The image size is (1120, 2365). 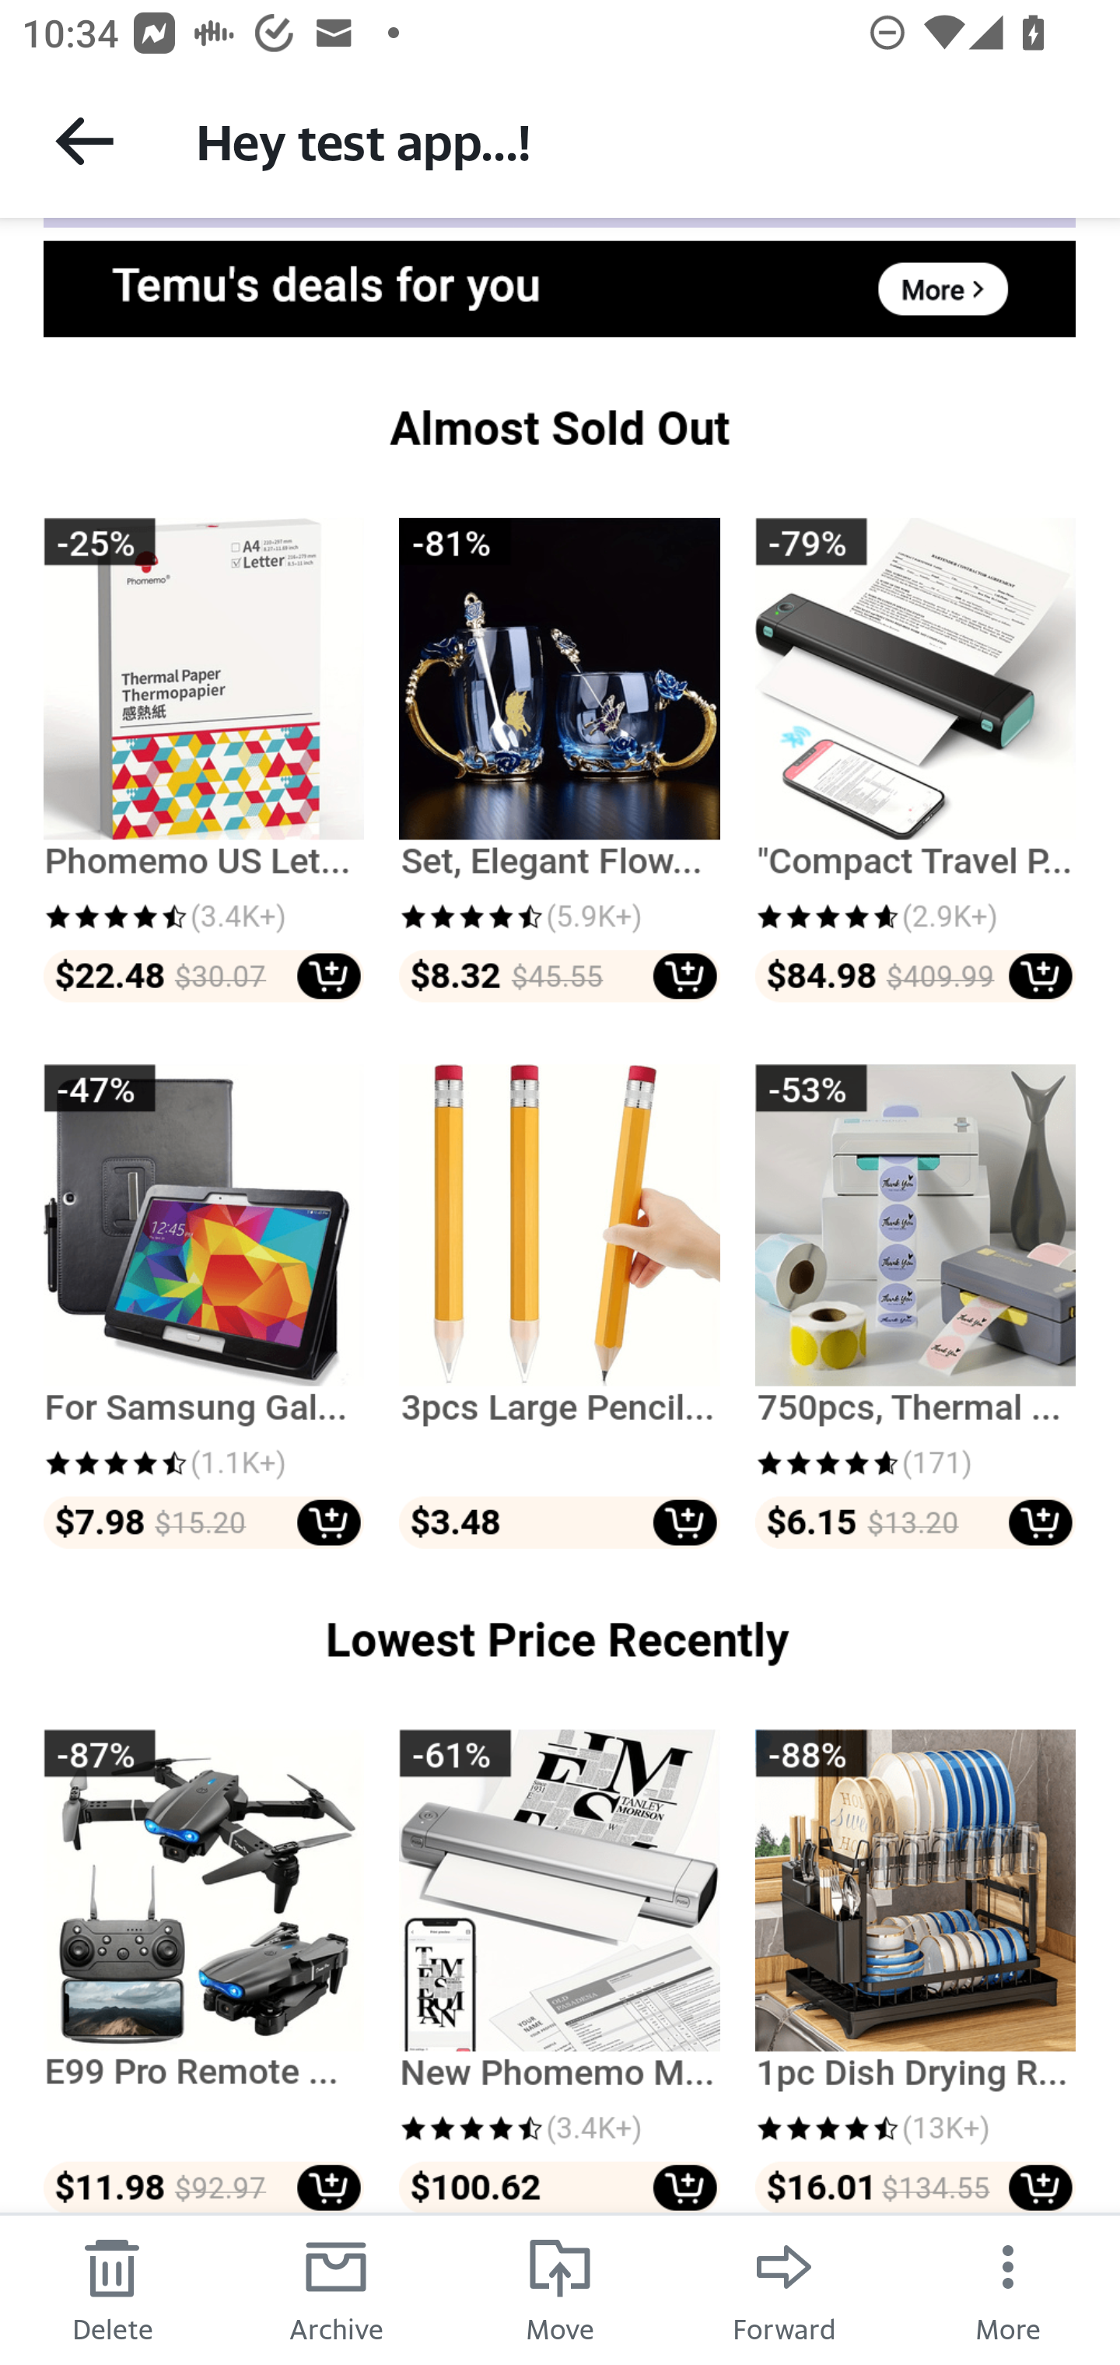 What do you see at coordinates (915, 1970) in the screenshot?
I see `mbs_landing_goods` at bounding box center [915, 1970].